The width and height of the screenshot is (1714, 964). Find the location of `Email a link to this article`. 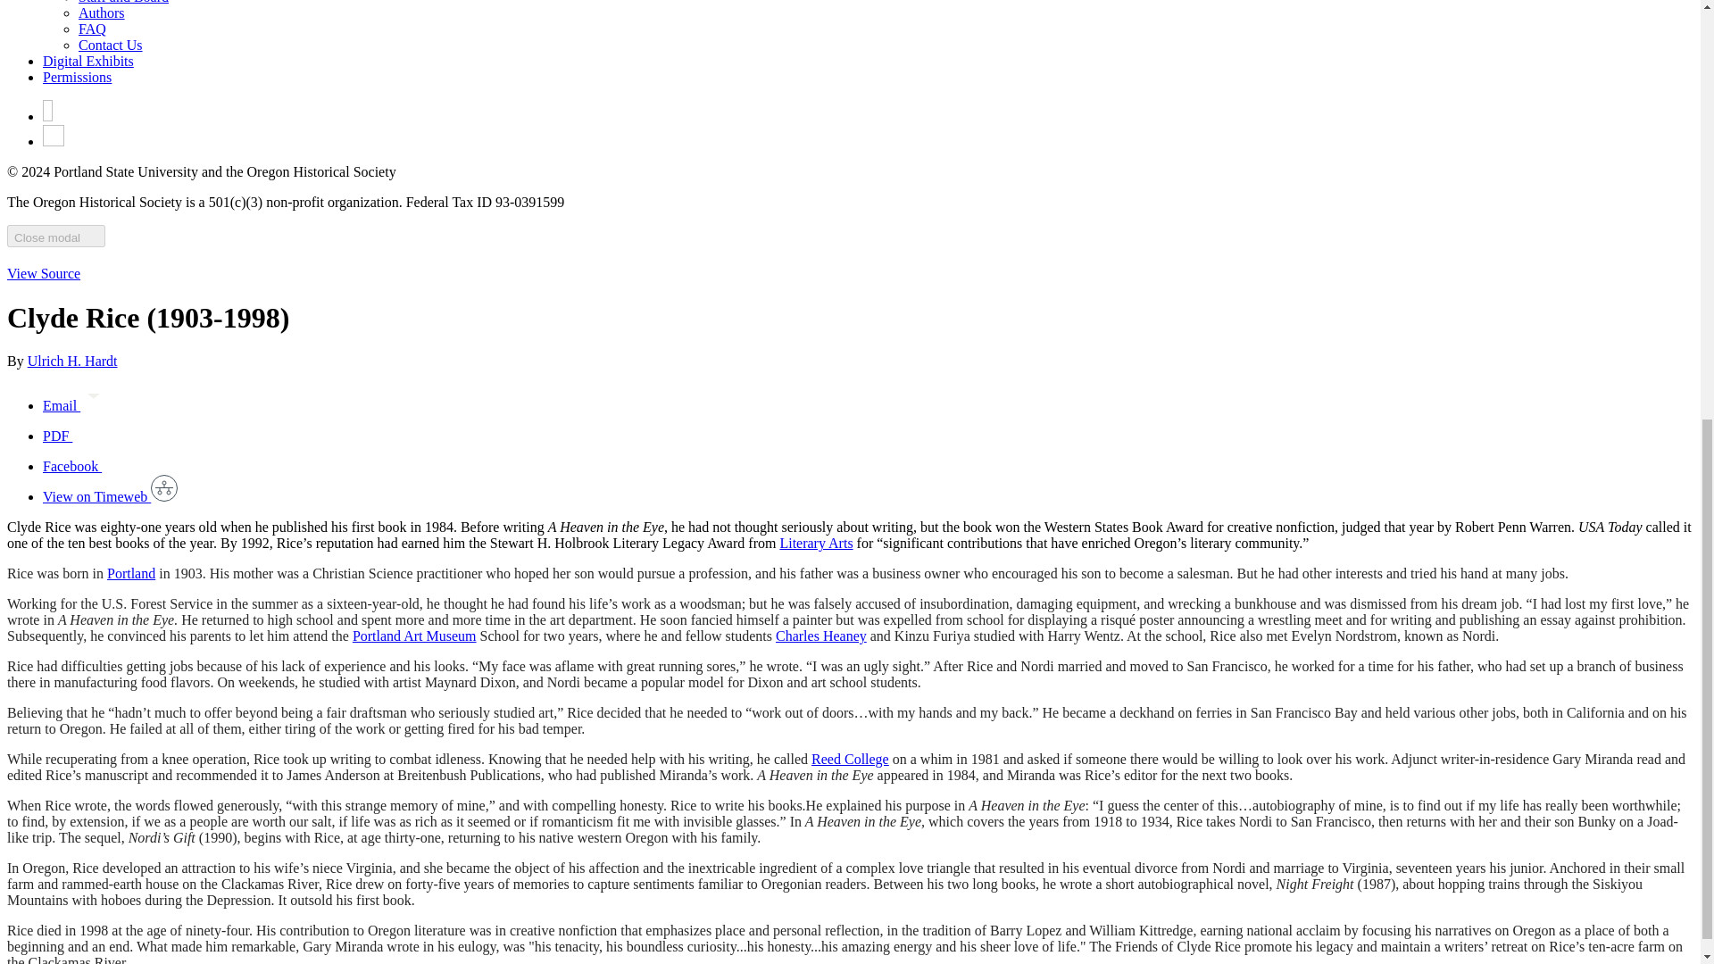

Email a link to this article is located at coordinates (75, 405).